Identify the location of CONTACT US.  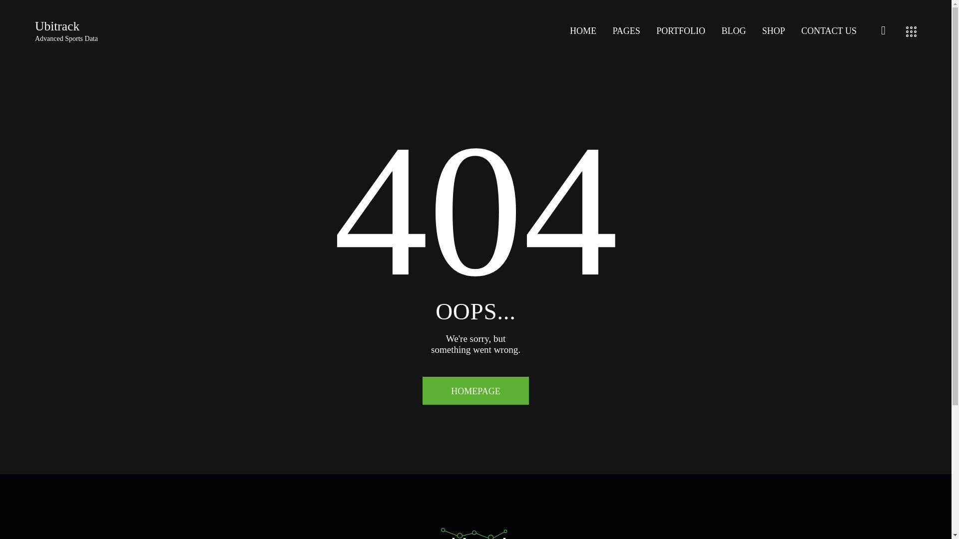
(626, 31).